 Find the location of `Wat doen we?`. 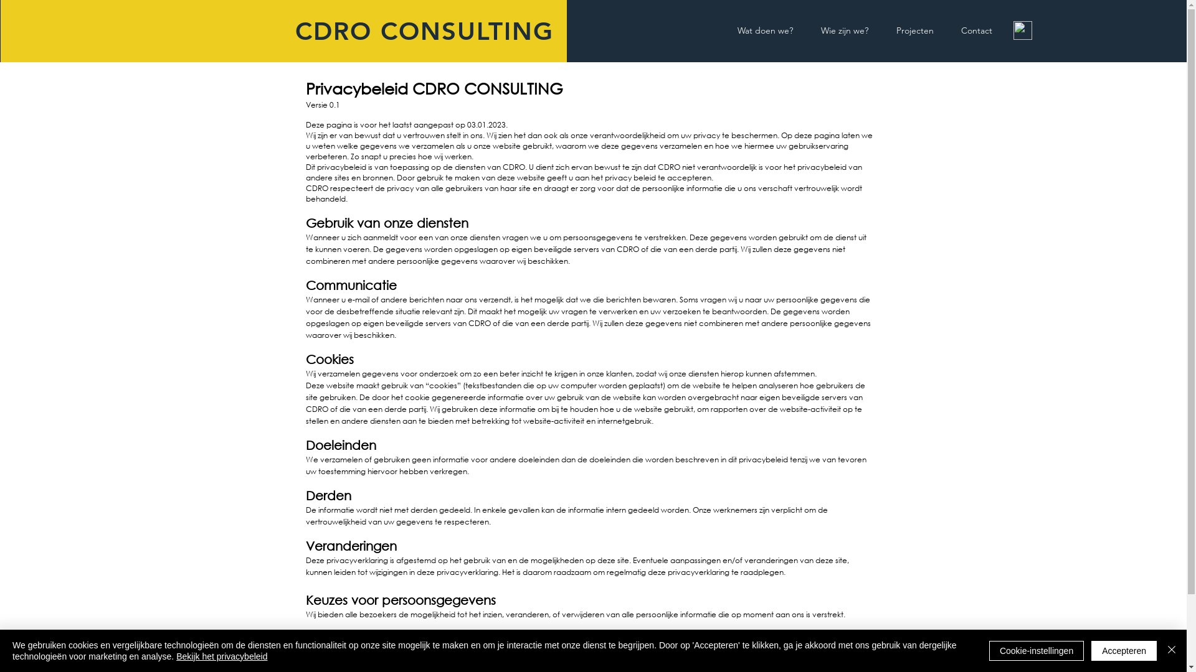

Wat doen we? is located at coordinates (766, 31).